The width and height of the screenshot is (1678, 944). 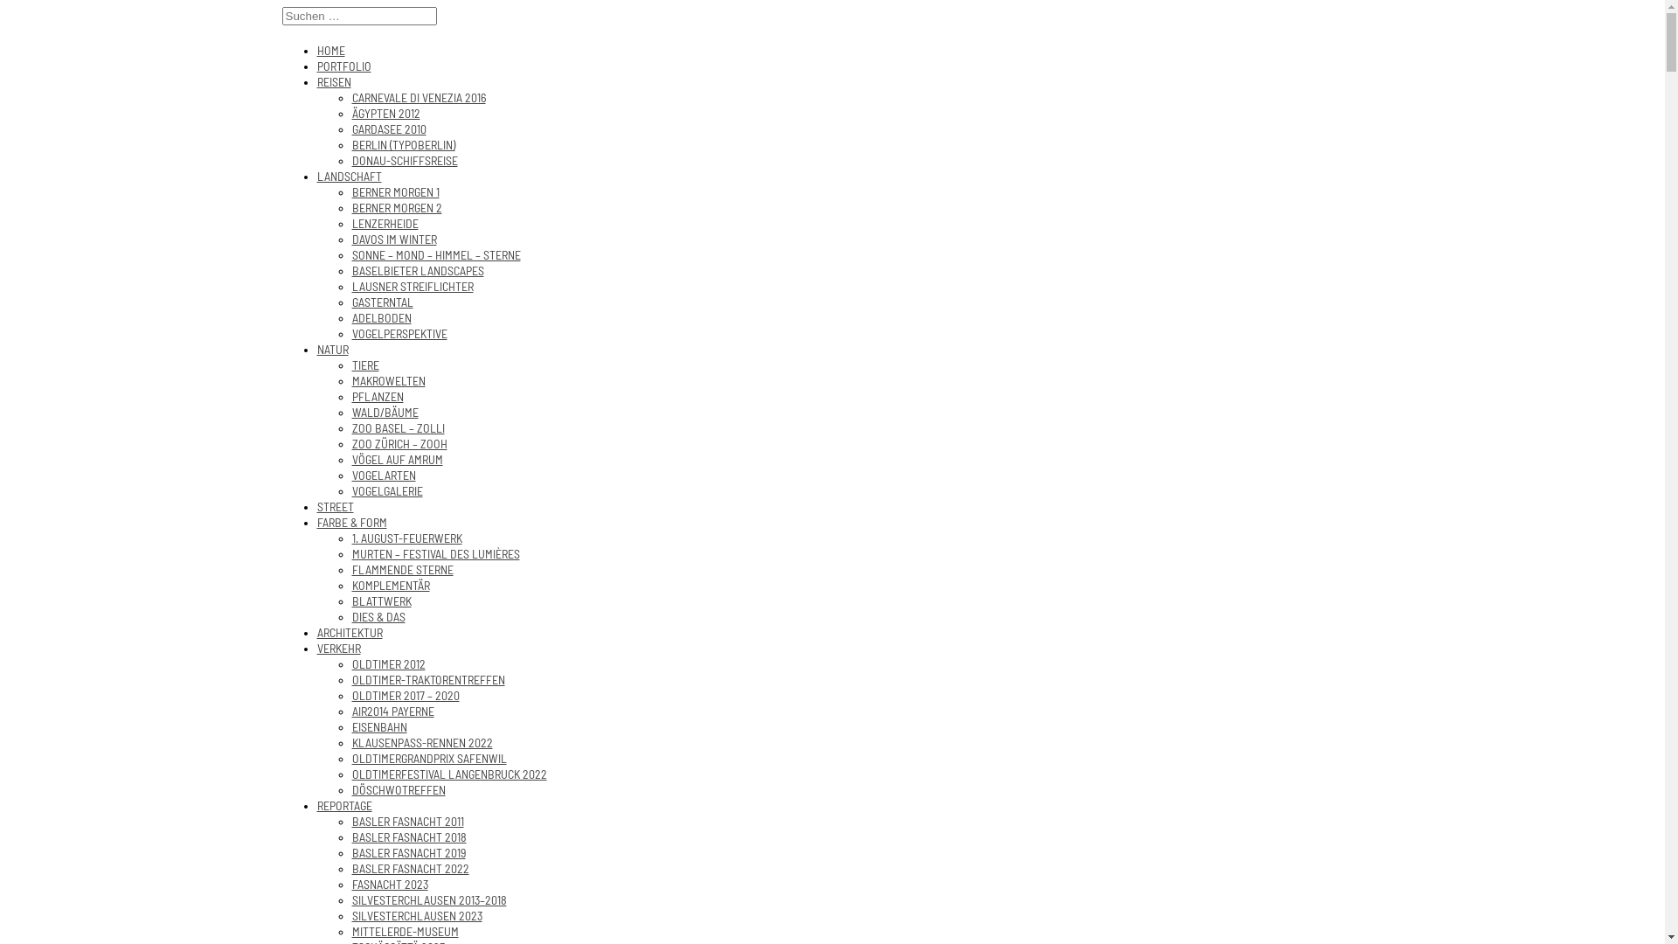 I want to click on TIERE, so click(x=365, y=365).